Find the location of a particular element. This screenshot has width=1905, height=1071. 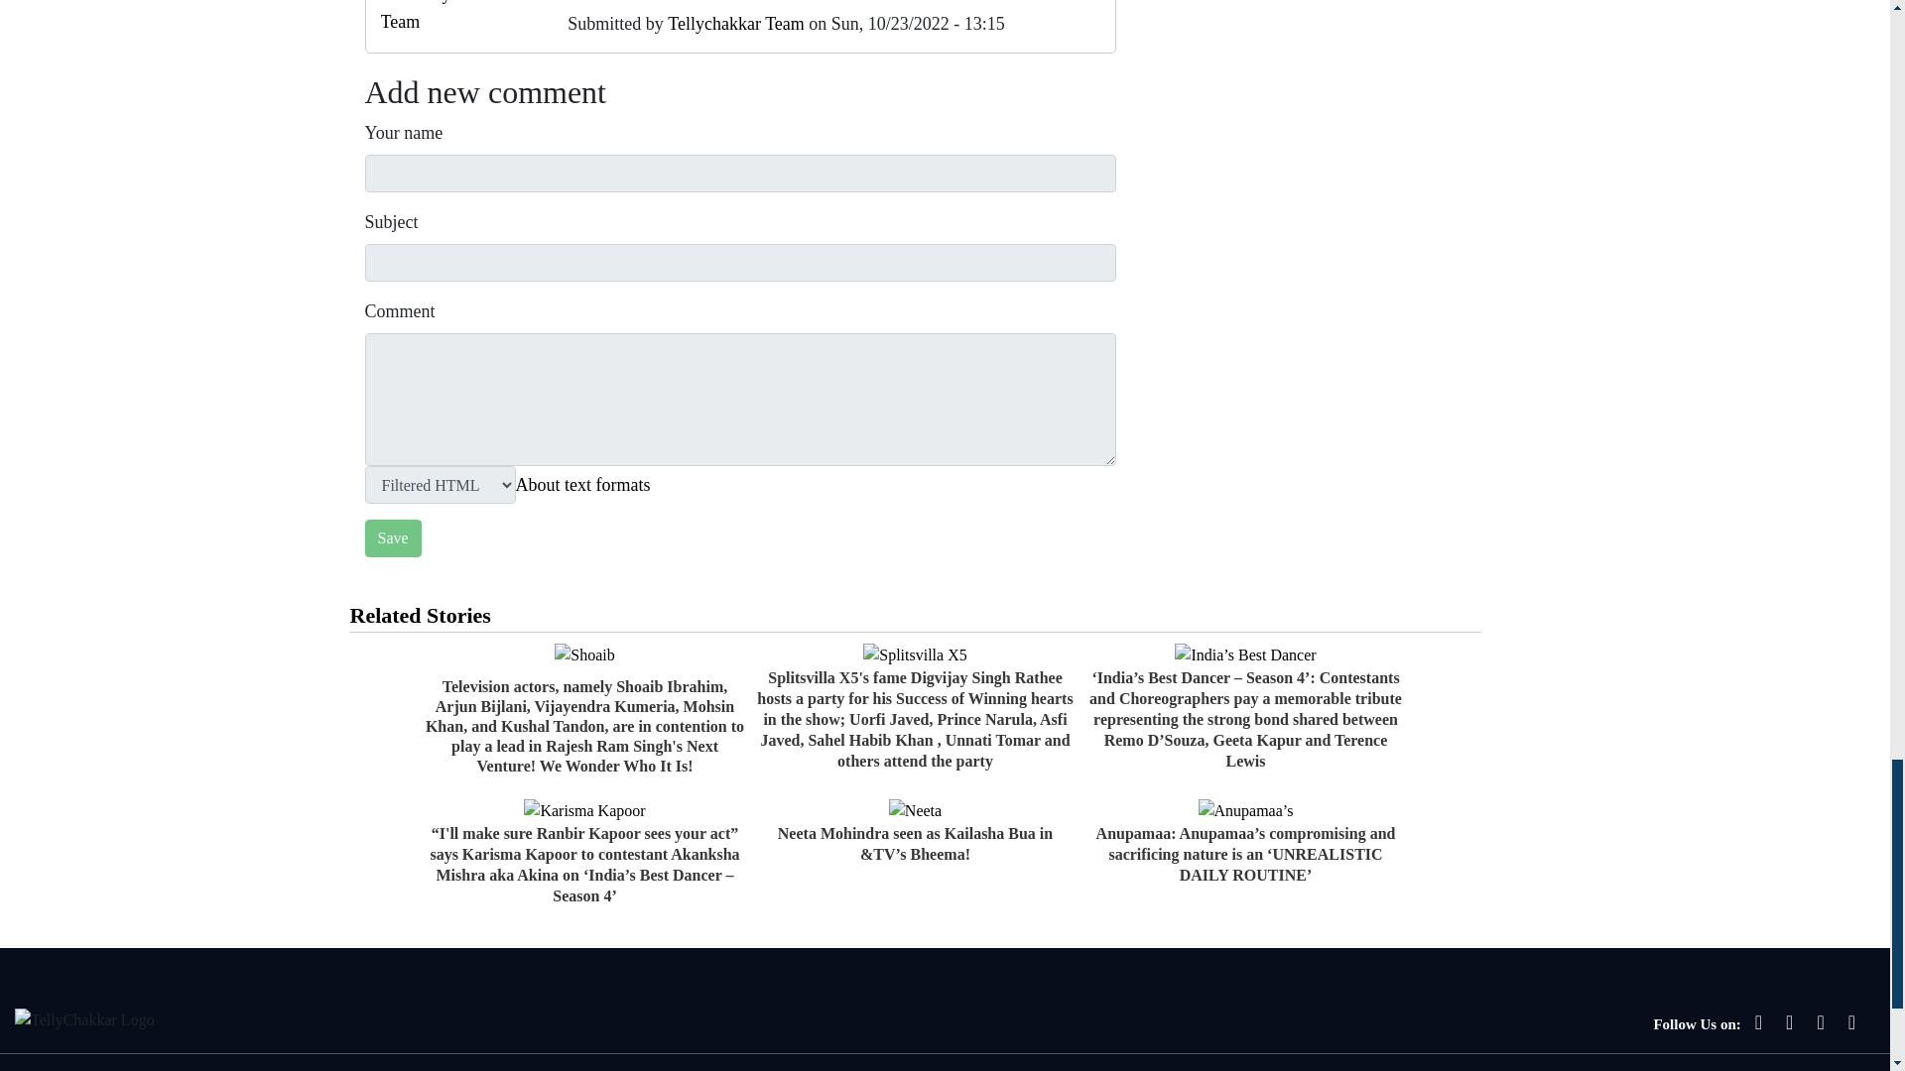

Karisma Kapoor is located at coordinates (584, 811).